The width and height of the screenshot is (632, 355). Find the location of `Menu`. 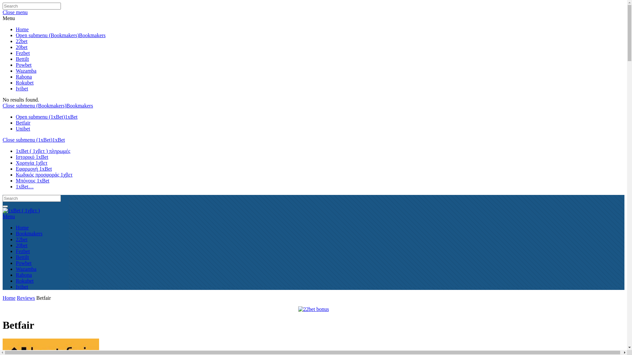

Menu is located at coordinates (313, 216).